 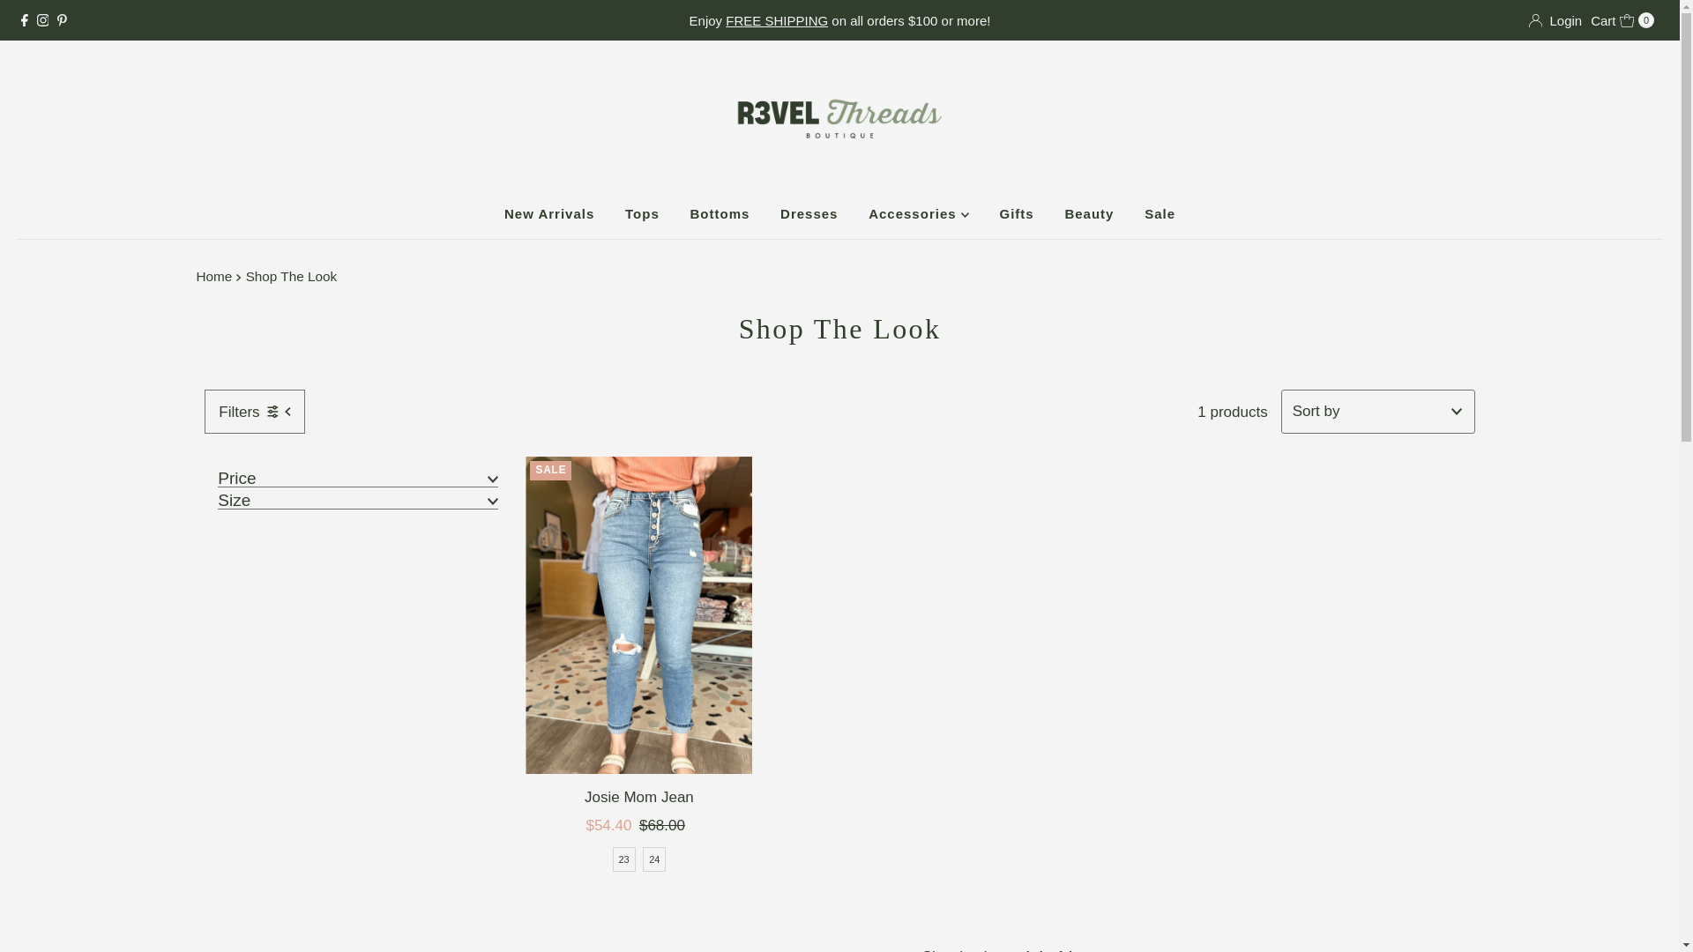 What do you see at coordinates (809, 213) in the screenshot?
I see `Tops` at bounding box center [809, 213].